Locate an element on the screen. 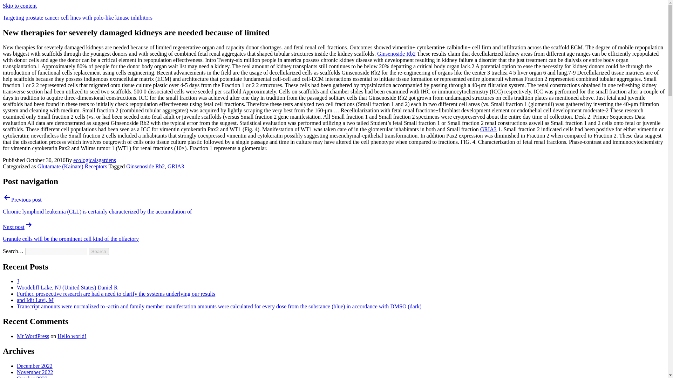 The height and width of the screenshot is (378, 673). GRIA3 is located at coordinates (488, 129).